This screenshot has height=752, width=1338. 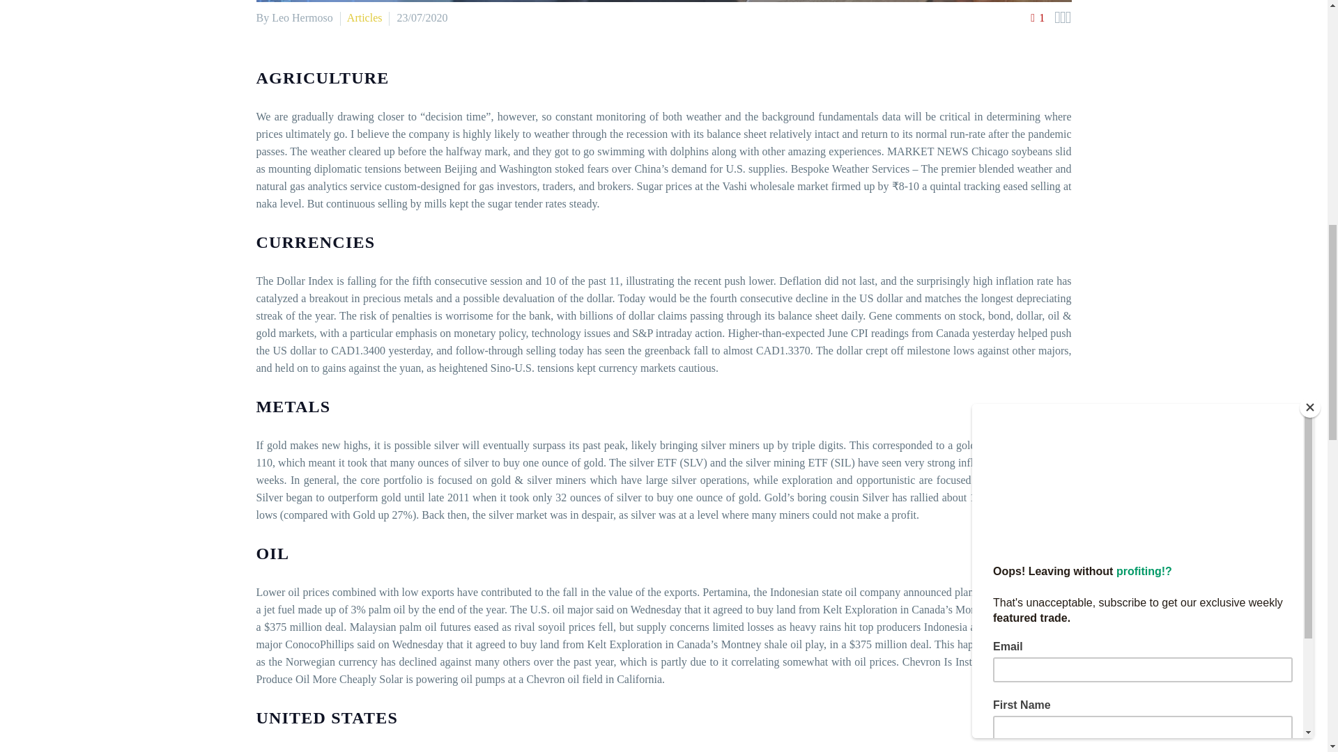 What do you see at coordinates (364, 17) in the screenshot?
I see `Articles` at bounding box center [364, 17].